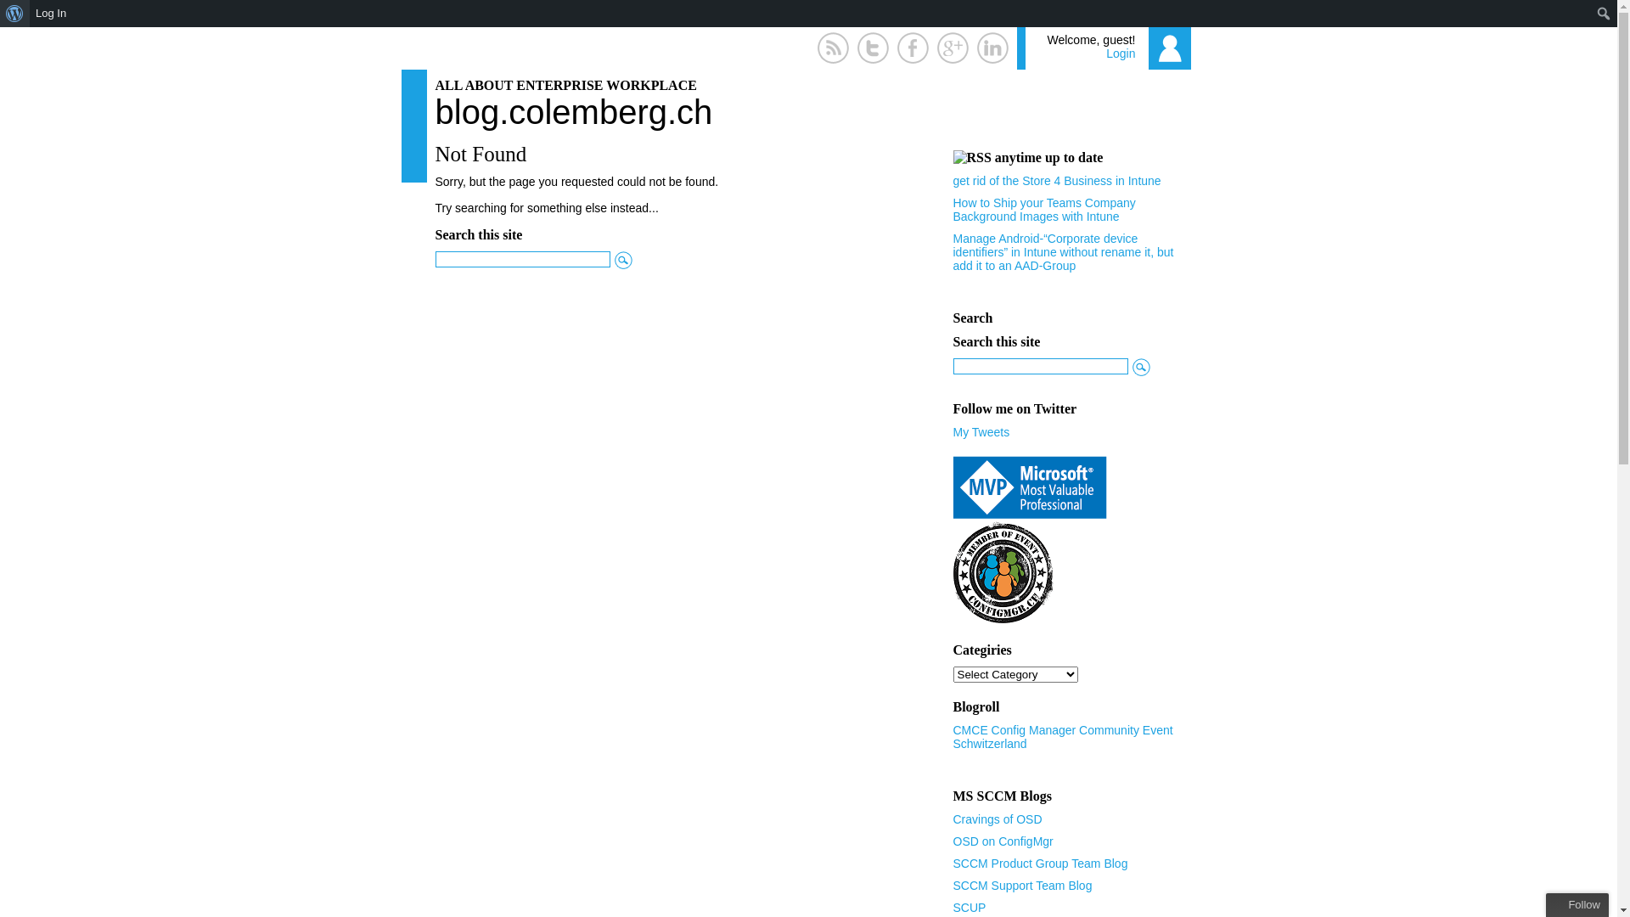 The image size is (1630, 917). Describe the element at coordinates (1044, 210) in the screenshot. I see `How to Ship your Teams Company Background Images with Intune` at that location.